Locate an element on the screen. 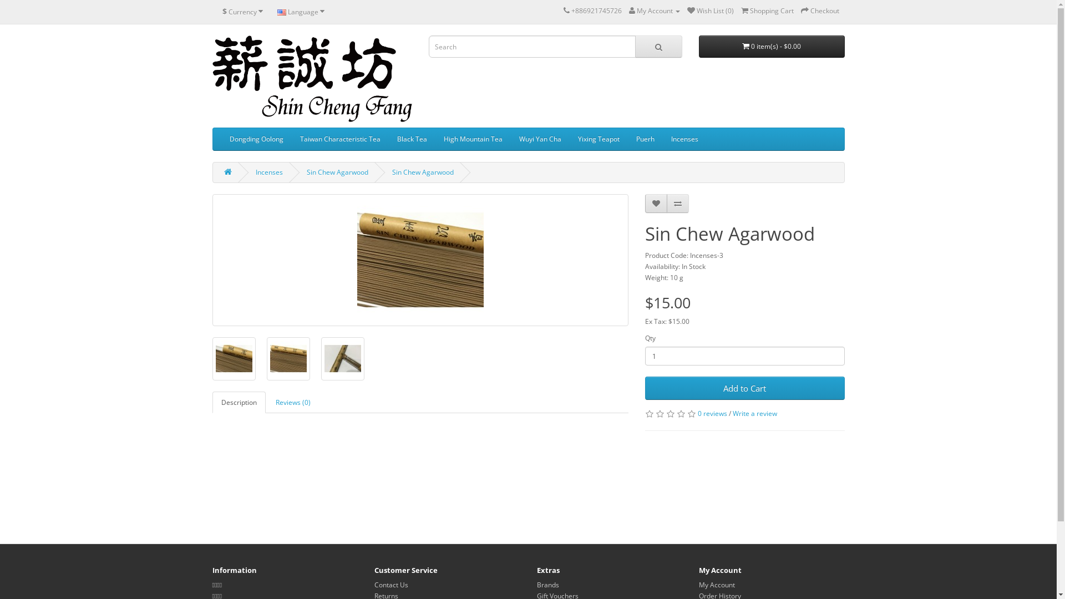  $ Currency is located at coordinates (243, 12).